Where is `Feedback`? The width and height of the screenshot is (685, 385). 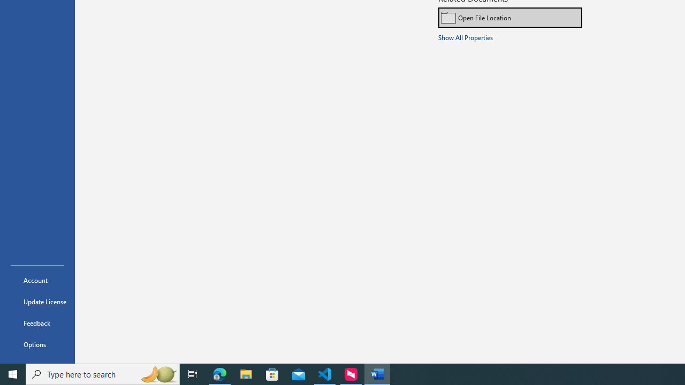
Feedback is located at coordinates (37, 323).